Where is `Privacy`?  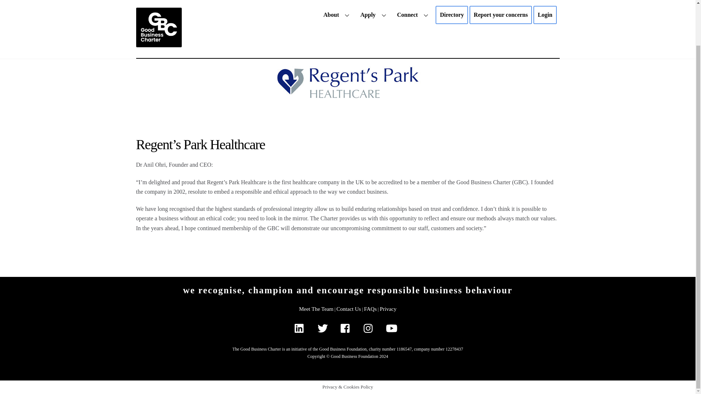
Privacy is located at coordinates (388, 309).